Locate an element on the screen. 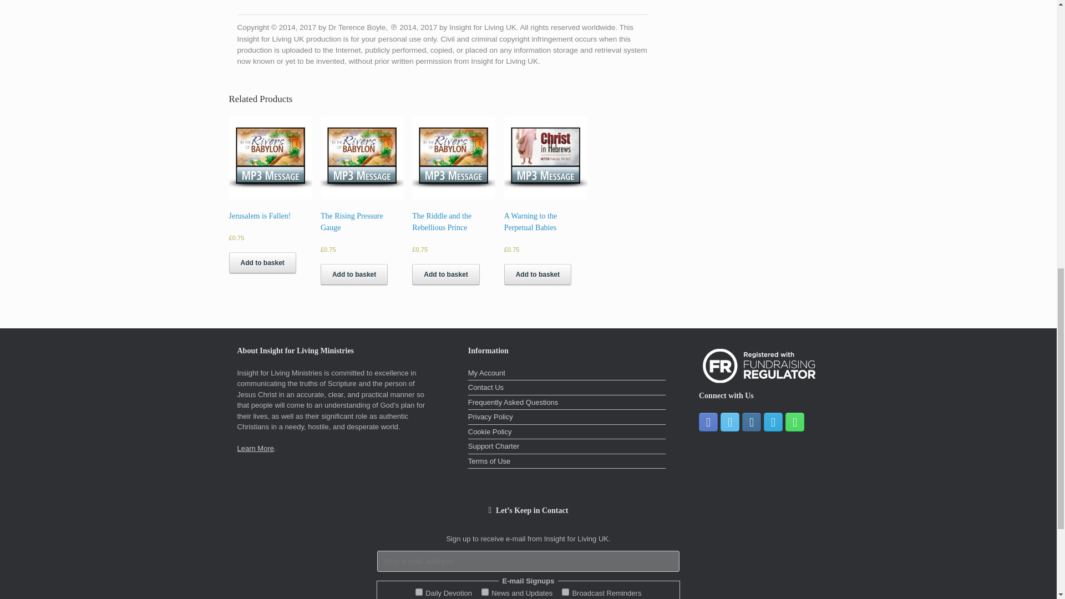 The height and width of the screenshot is (599, 1065). Insight for Living UK Facebook is located at coordinates (708, 422).